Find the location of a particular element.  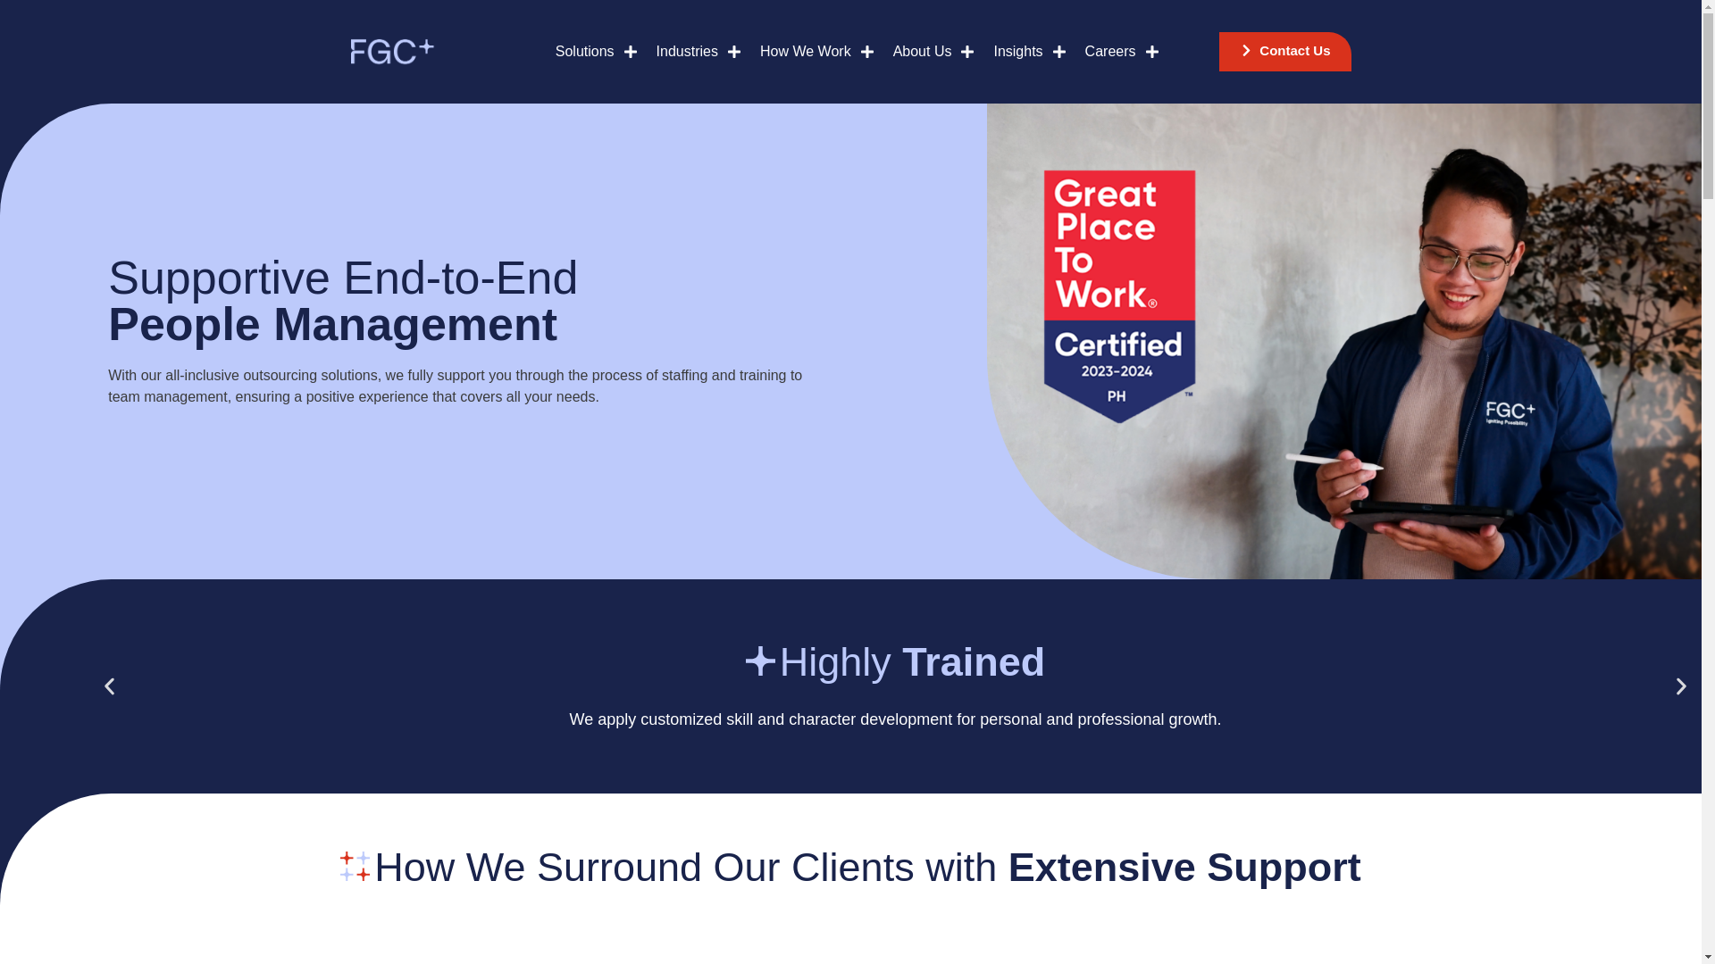

Industries is located at coordinates (699, 52).